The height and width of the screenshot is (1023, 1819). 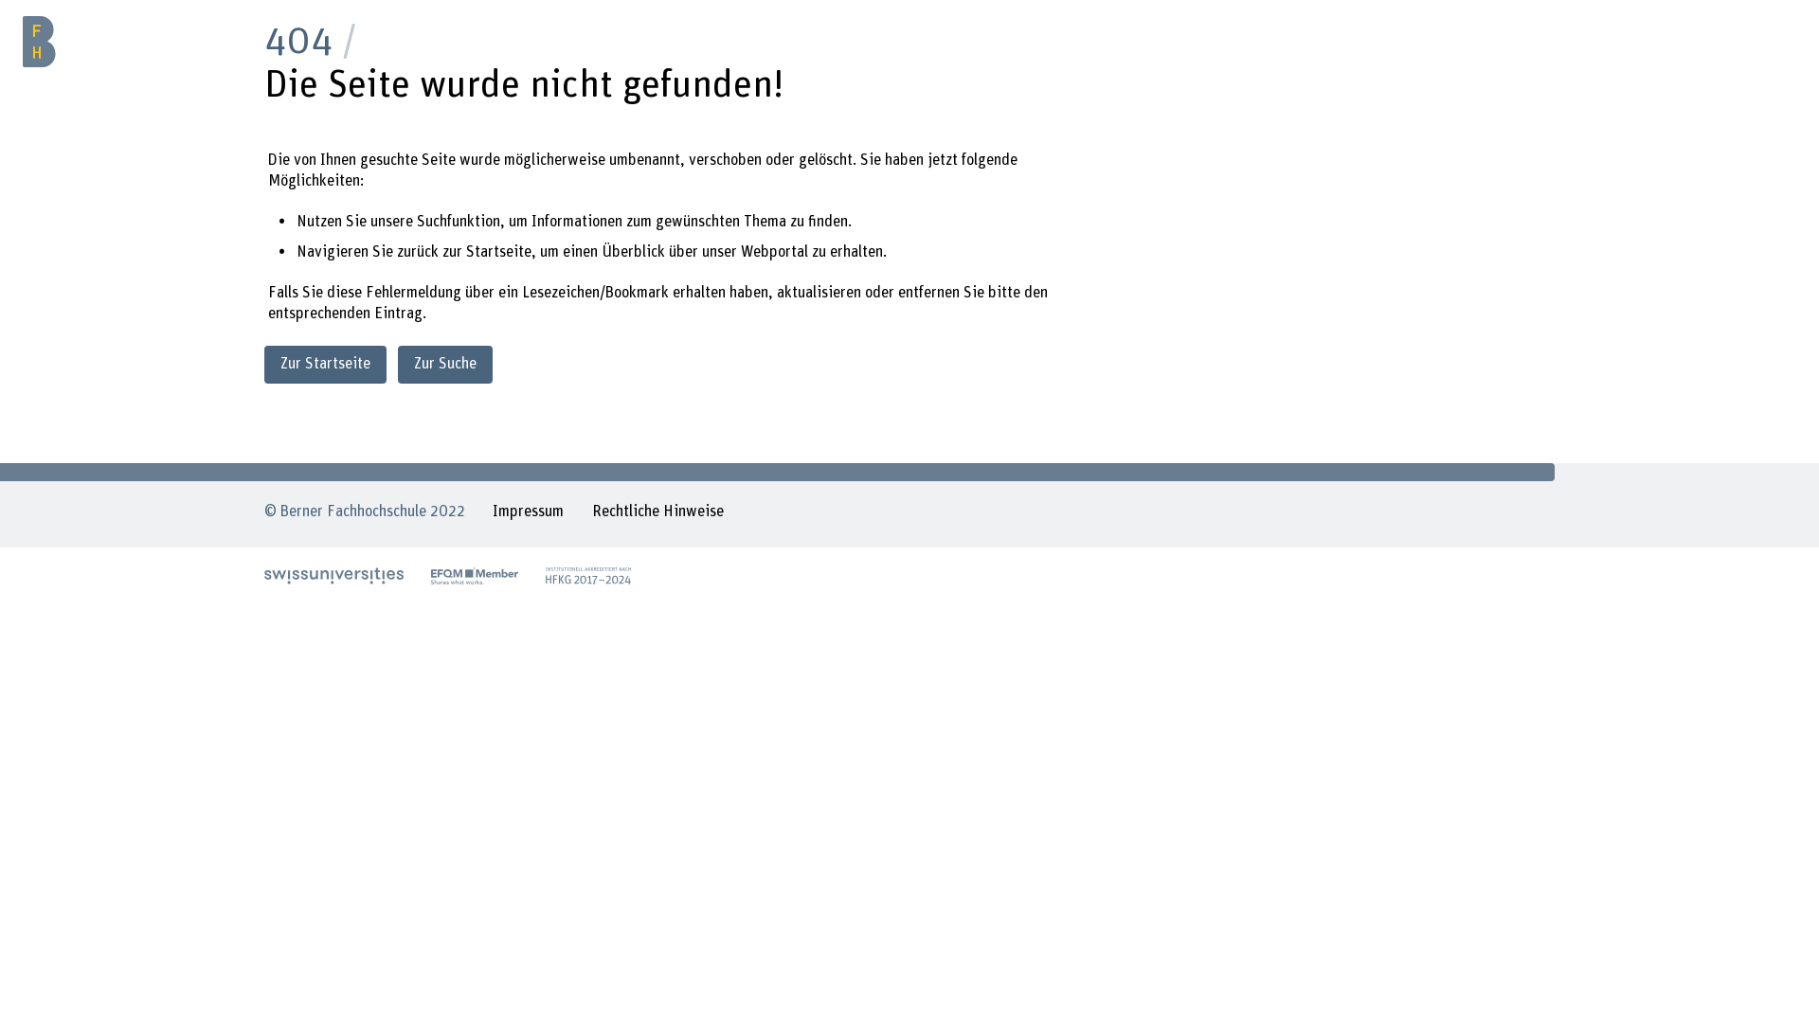 I want to click on Startseite, so click(x=498, y=252).